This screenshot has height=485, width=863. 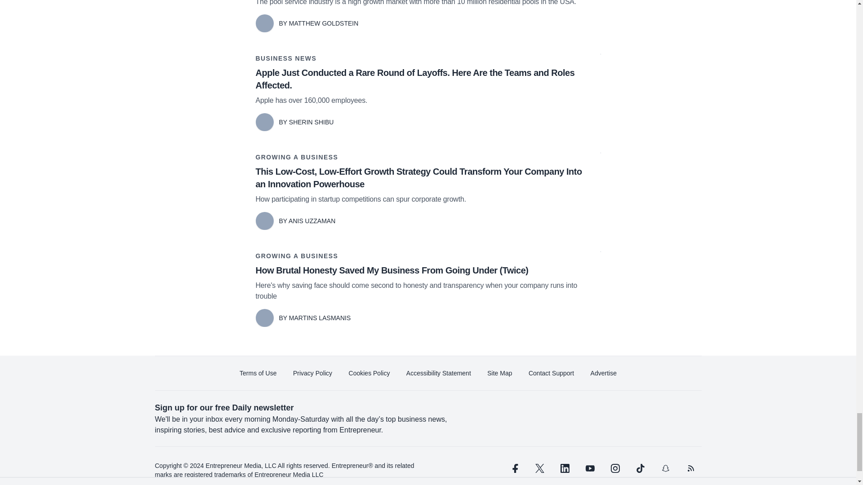 I want to click on tiktok, so click(x=640, y=468).